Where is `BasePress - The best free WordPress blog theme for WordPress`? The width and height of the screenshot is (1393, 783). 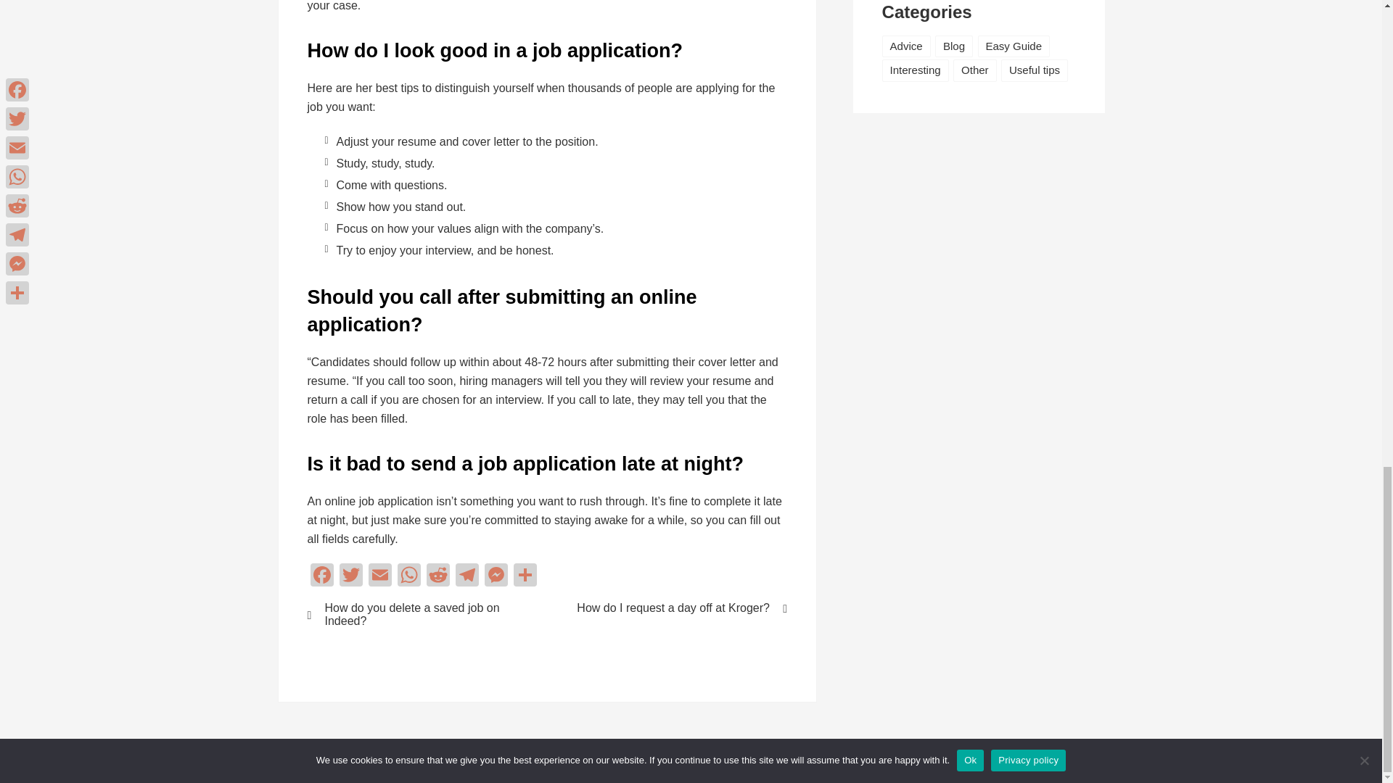 BasePress - The best free WordPress blog theme for WordPress is located at coordinates (704, 761).